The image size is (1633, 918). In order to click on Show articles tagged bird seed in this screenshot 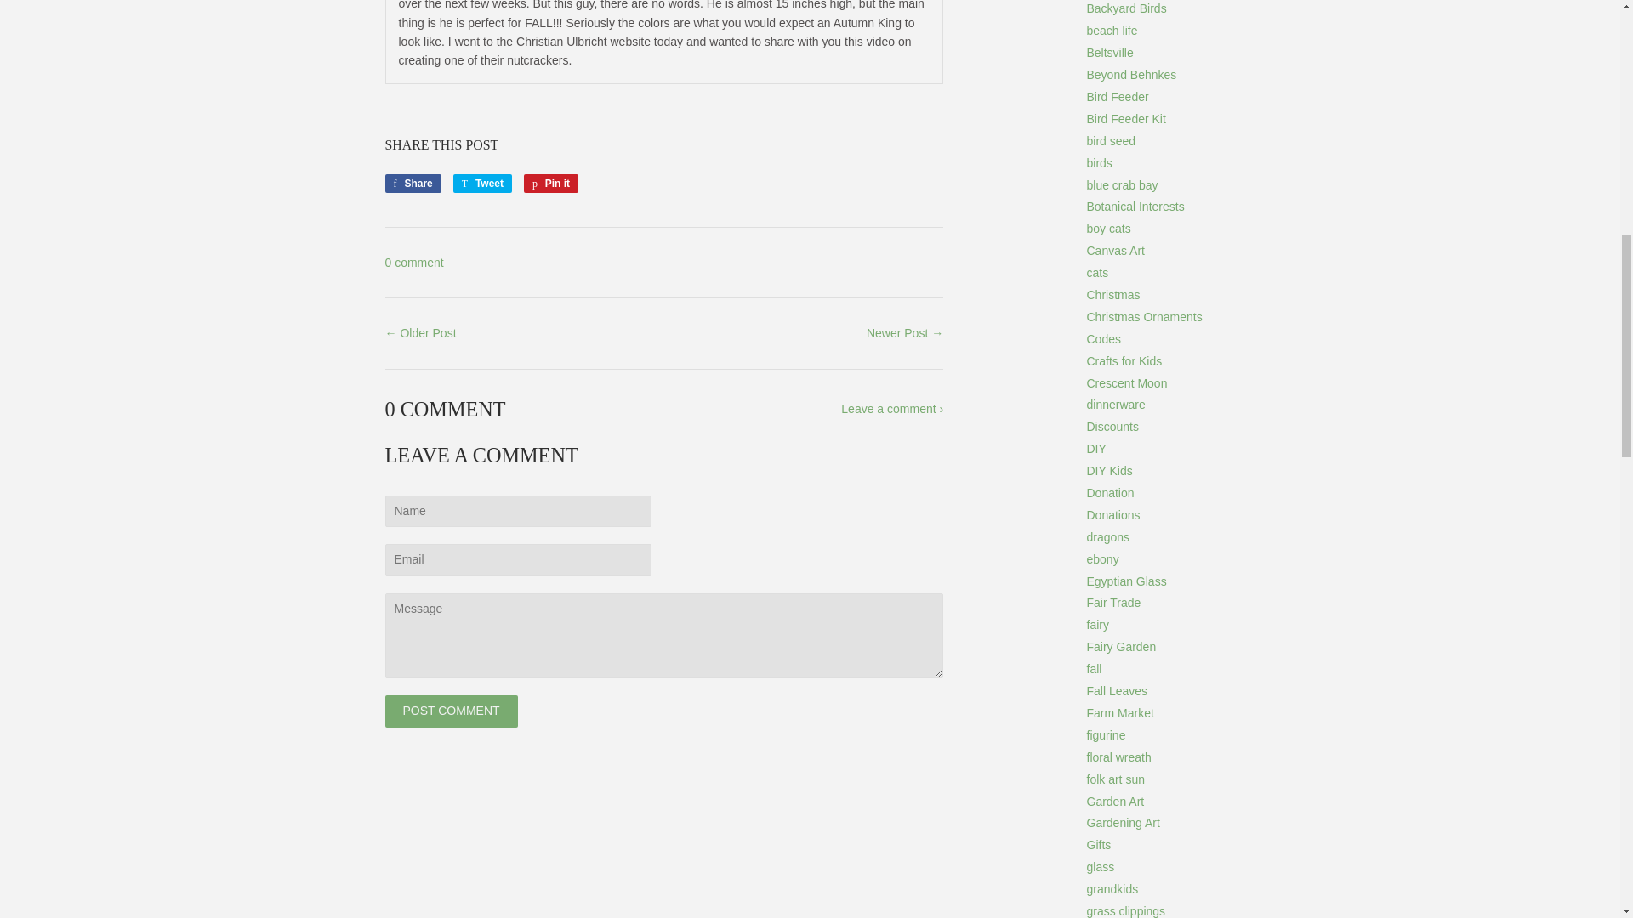, I will do `click(1112, 140)`.